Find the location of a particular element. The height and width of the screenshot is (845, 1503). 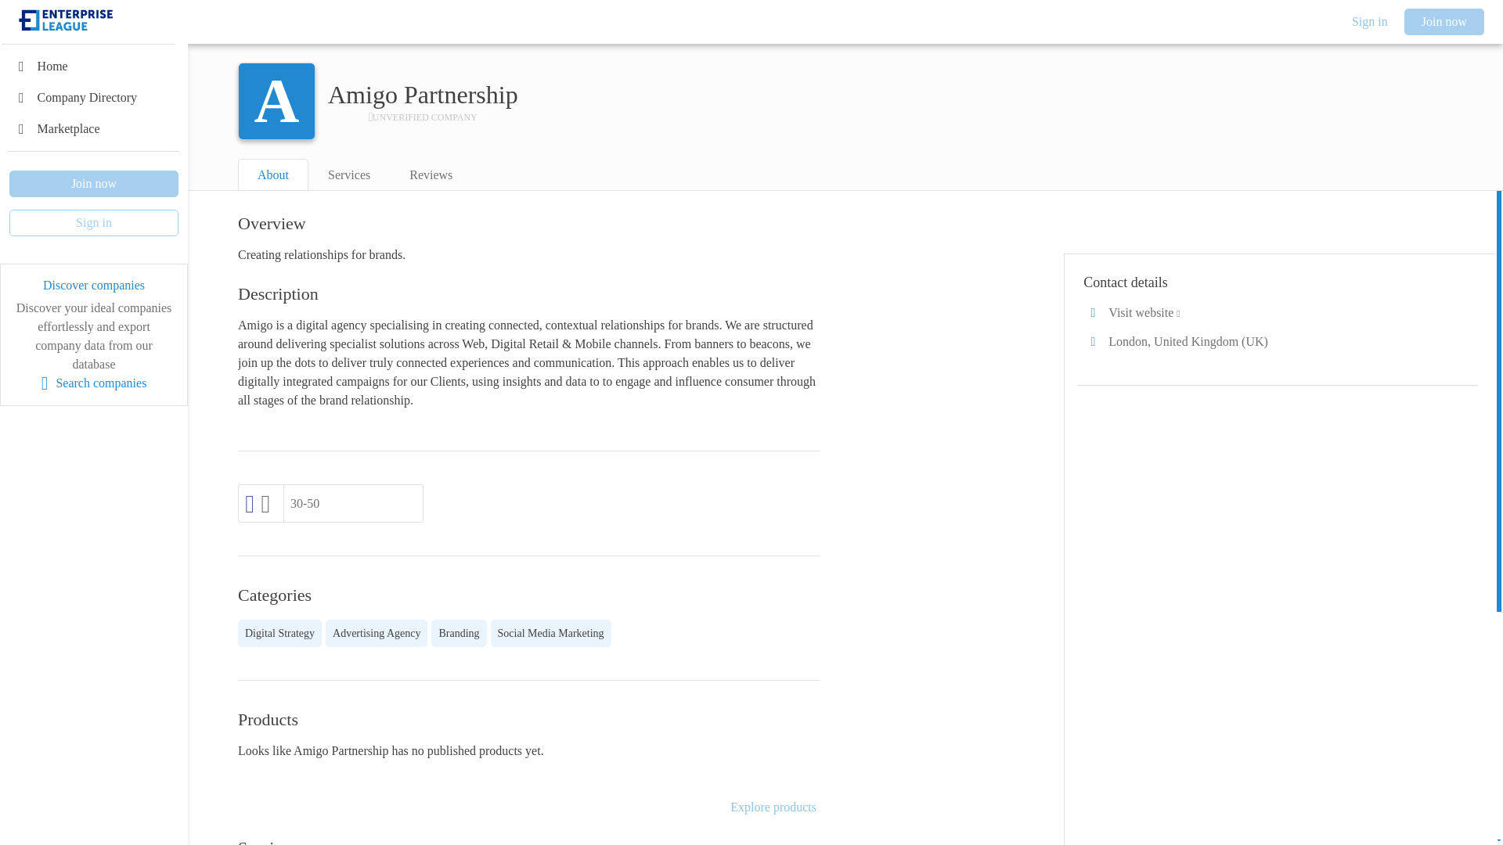

Visit website is located at coordinates (1278, 313).